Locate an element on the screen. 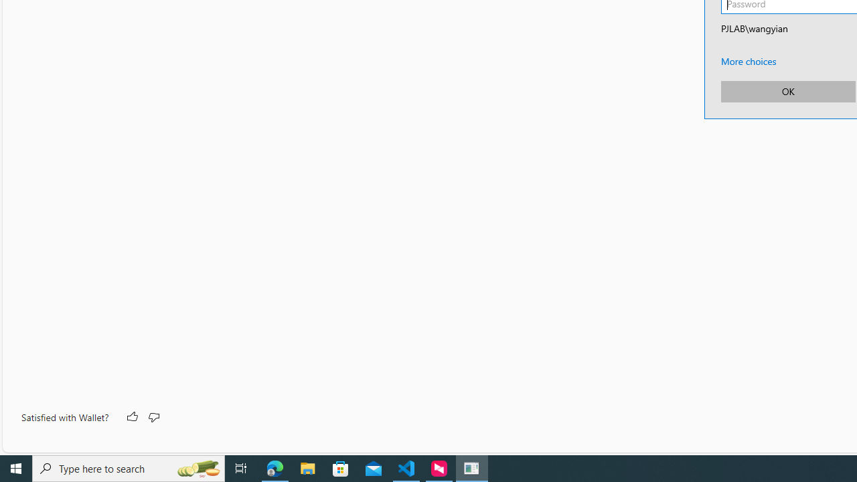  File Explorer is located at coordinates (308, 469).